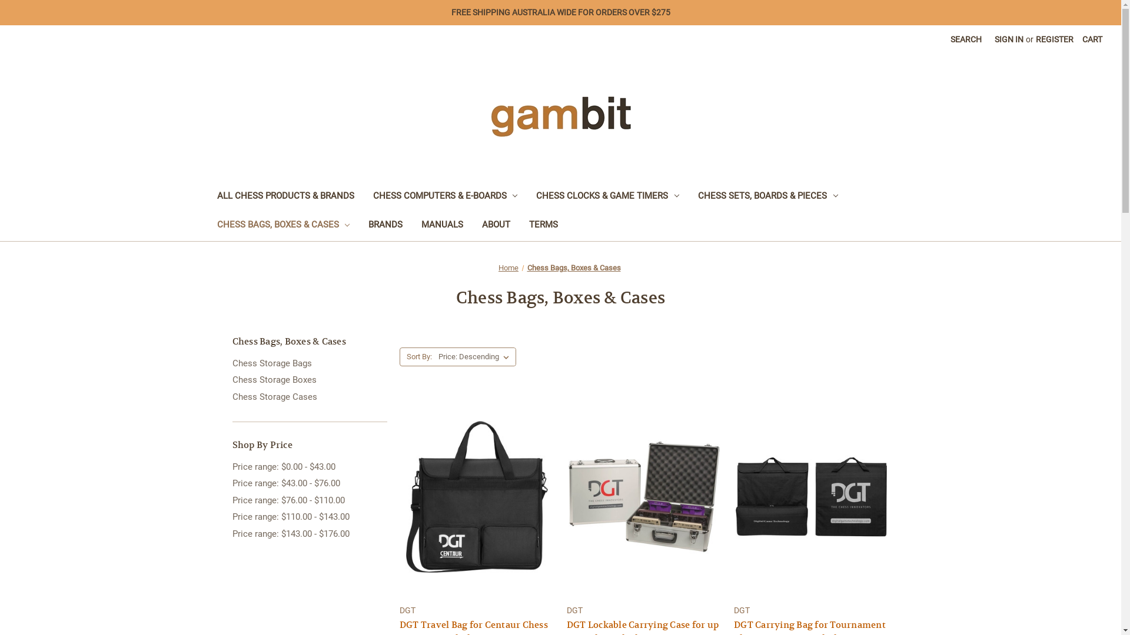  What do you see at coordinates (285, 198) in the screenshot?
I see `ALL CHESS PRODUCTS & BRANDS` at bounding box center [285, 198].